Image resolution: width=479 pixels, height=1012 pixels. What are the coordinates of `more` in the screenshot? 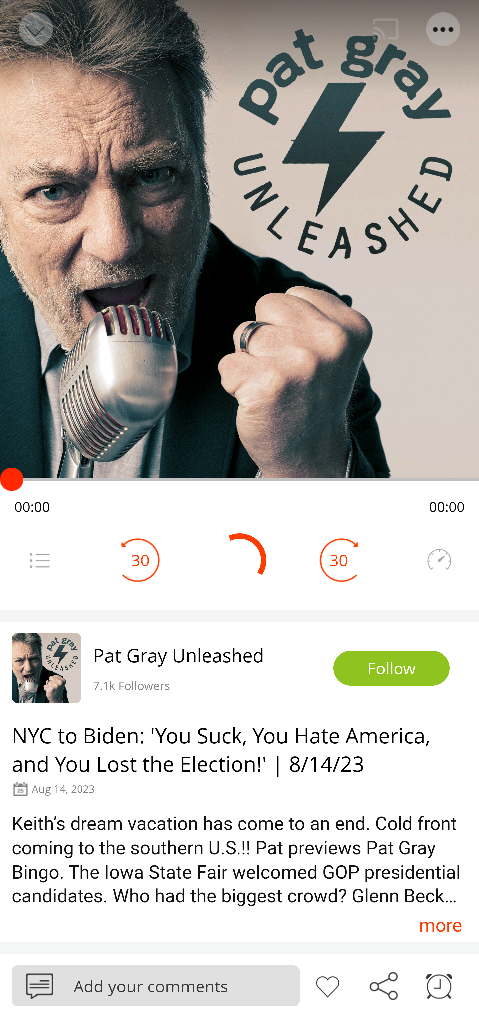 It's located at (440, 925).